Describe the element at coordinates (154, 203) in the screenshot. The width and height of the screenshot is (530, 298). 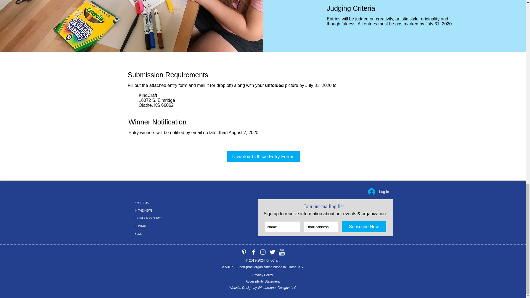
I see `ABOUT US` at that location.